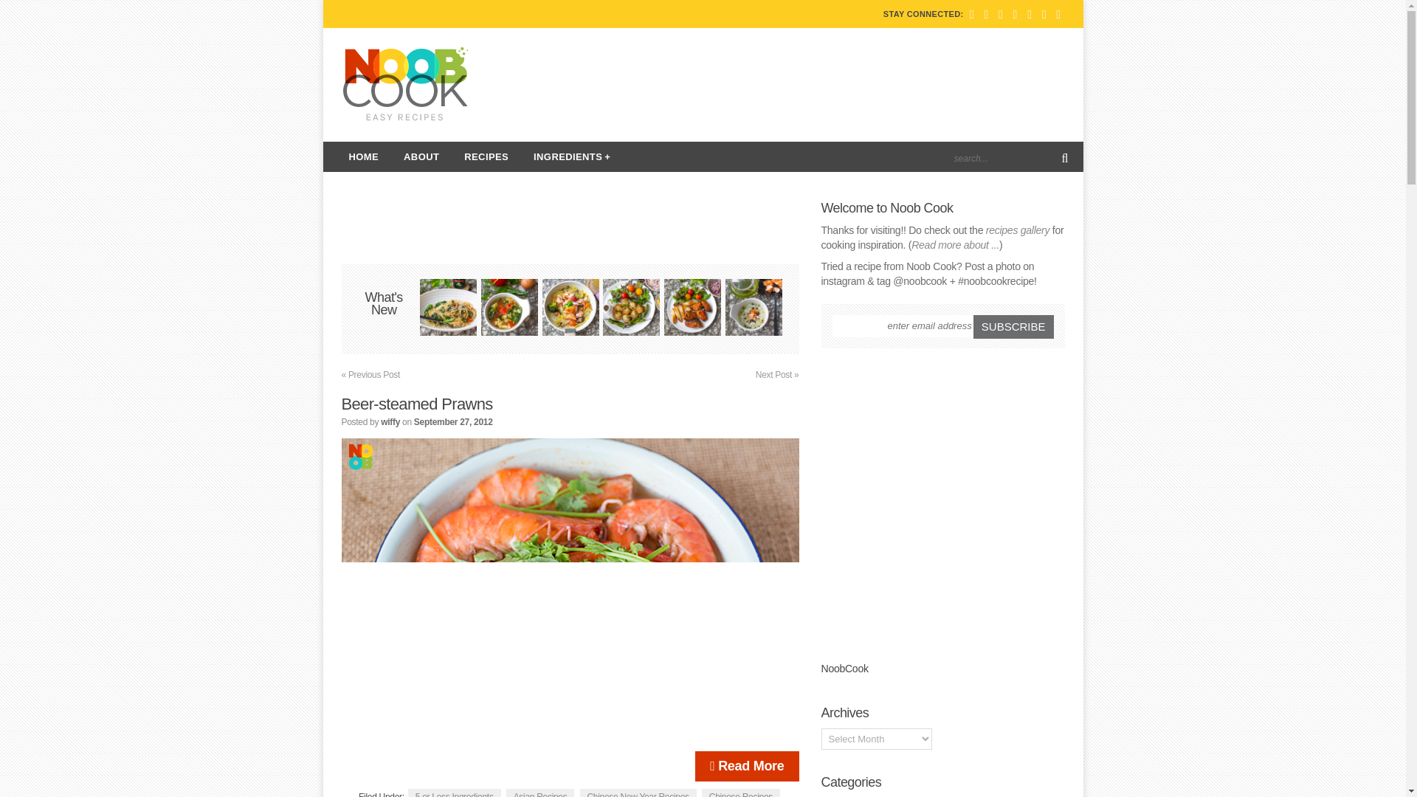  What do you see at coordinates (509, 309) in the screenshot?
I see `Spinach Tomato Egg Drop Soup` at bounding box center [509, 309].